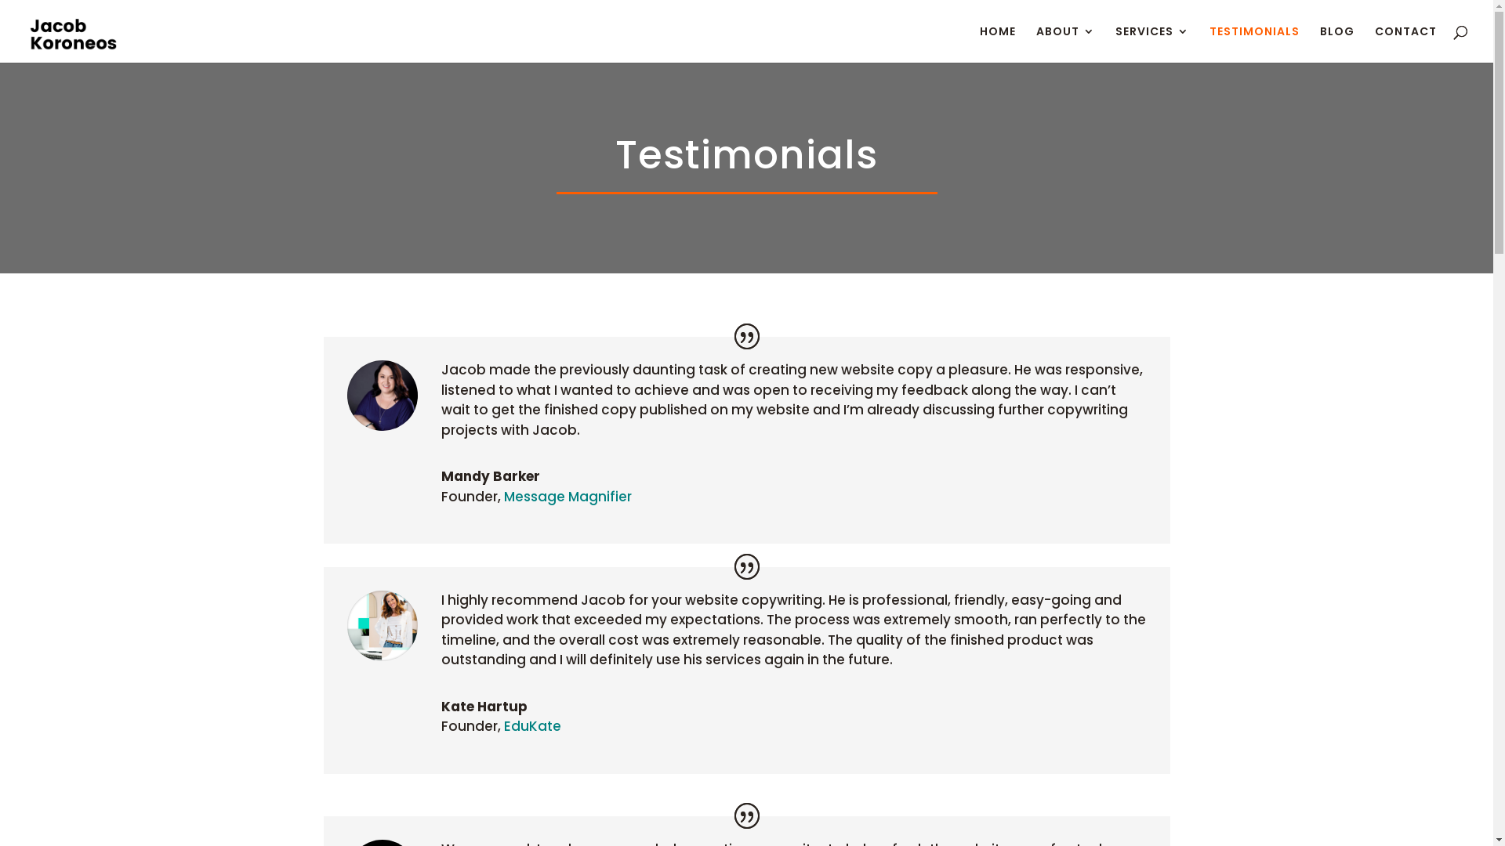 Image resolution: width=1505 pixels, height=846 pixels. What do you see at coordinates (568, 497) in the screenshot?
I see `Message Magnifier` at bounding box center [568, 497].